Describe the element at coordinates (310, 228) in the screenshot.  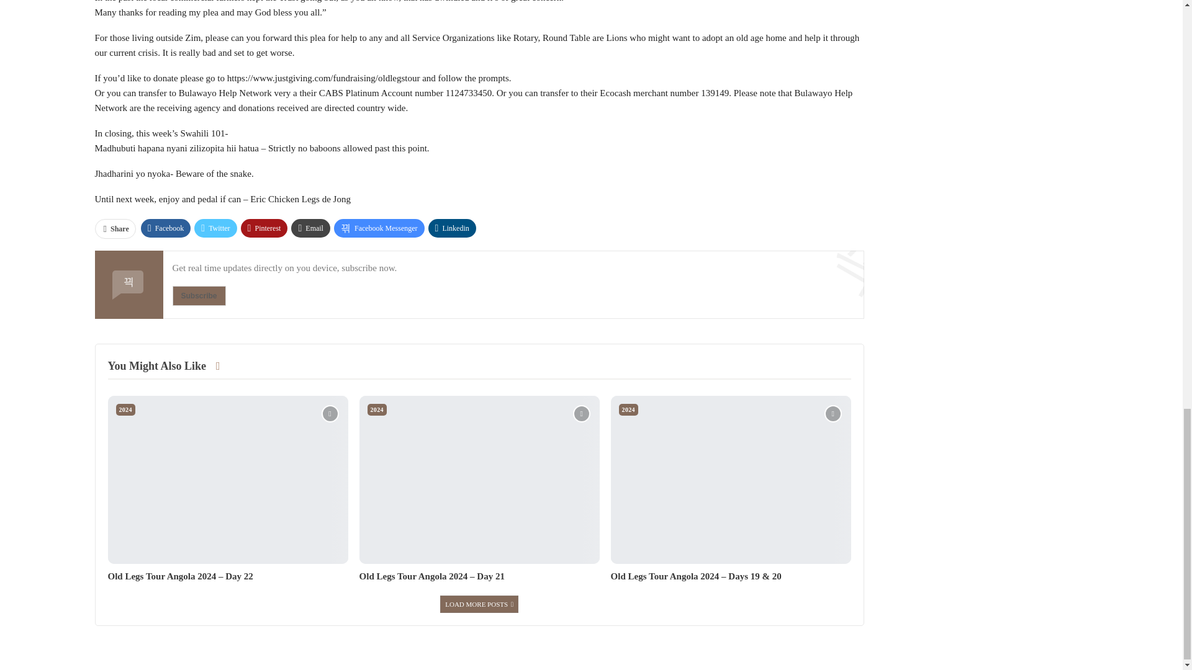
I see `Email` at that location.